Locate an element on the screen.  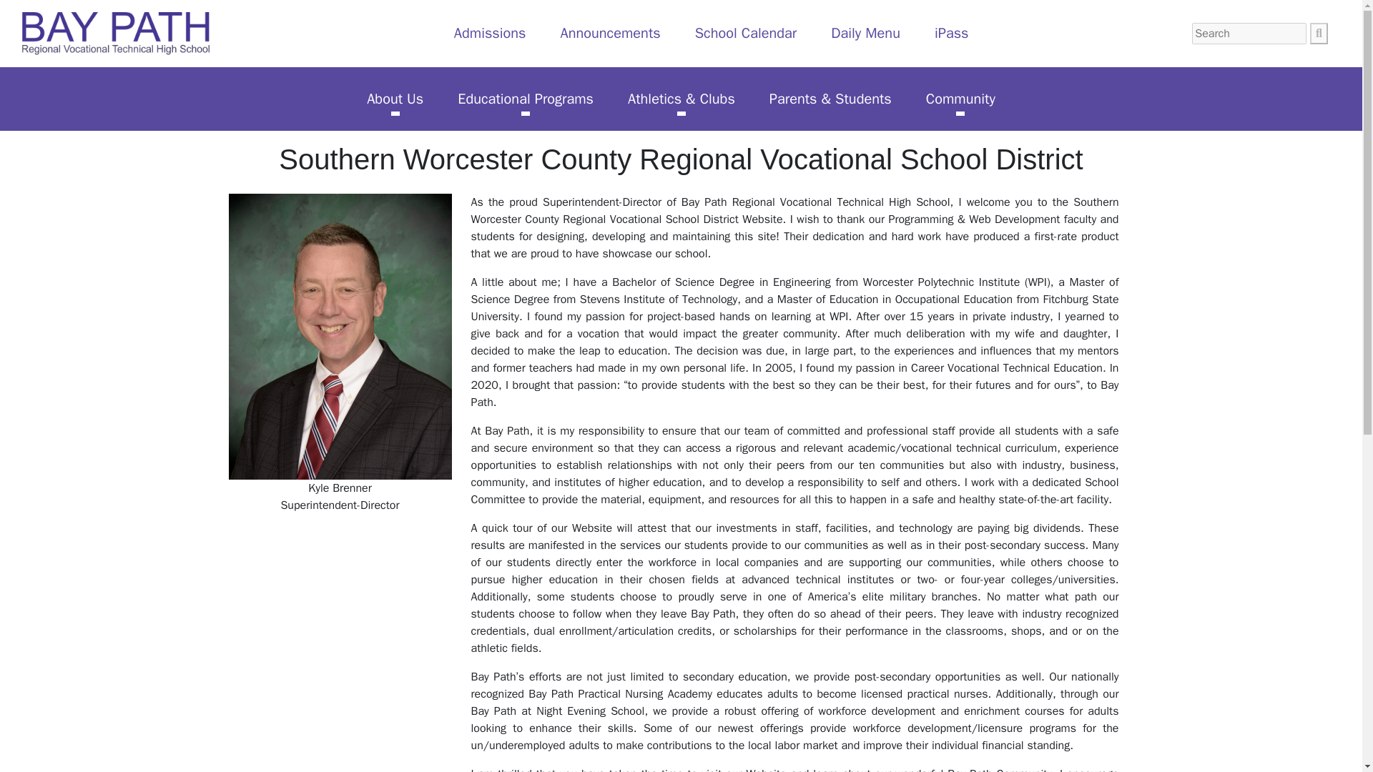
iPass is located at coordinates (952, 33).